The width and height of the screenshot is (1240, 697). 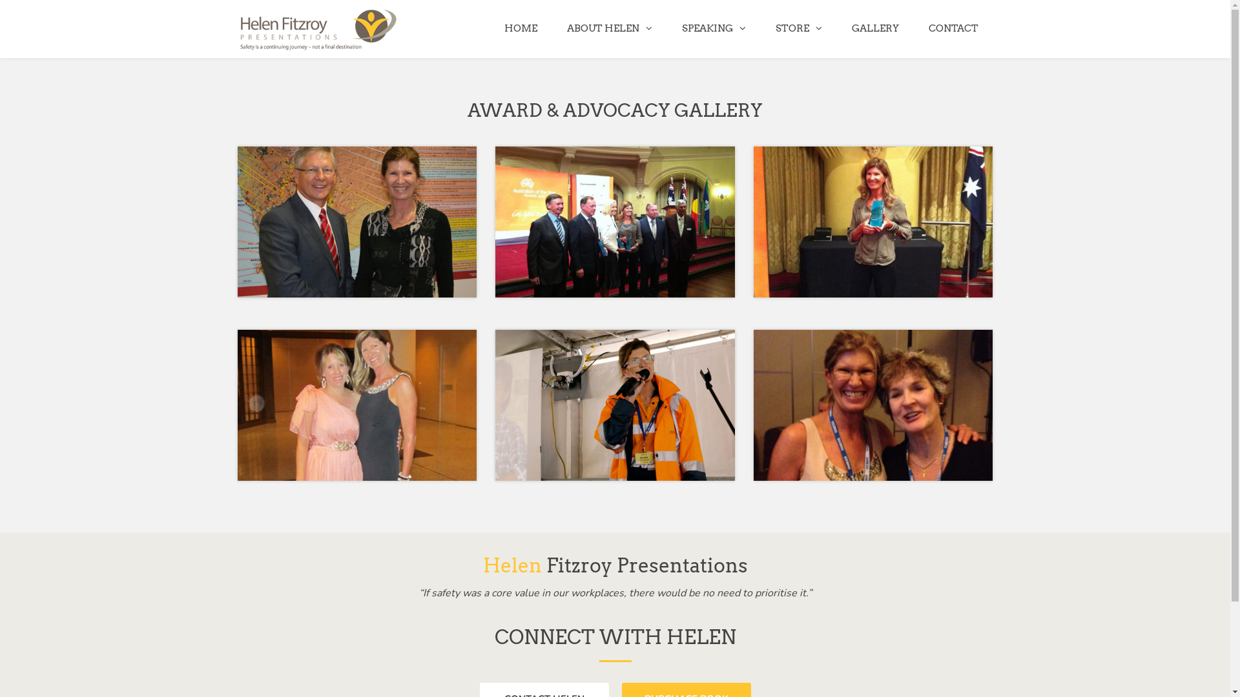 What do you see at coordinates (713, 28) in the screenshot?
I see `SPEAKING` at bounding box center [713, 28].